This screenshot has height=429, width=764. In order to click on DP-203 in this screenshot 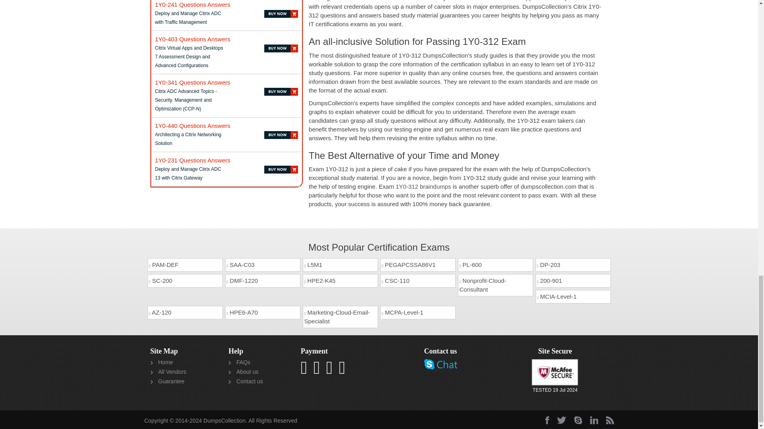, I will do `click(573, 265)`.